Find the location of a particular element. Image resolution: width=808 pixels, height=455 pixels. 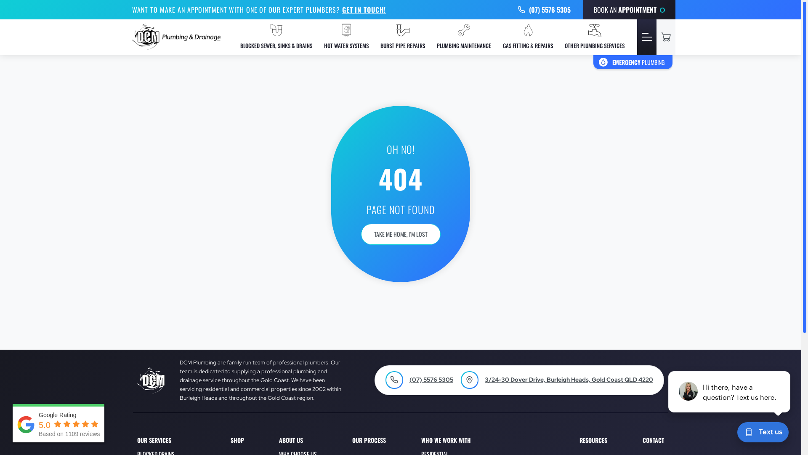

OUR PROCESS is located at coordinates (369, 441).